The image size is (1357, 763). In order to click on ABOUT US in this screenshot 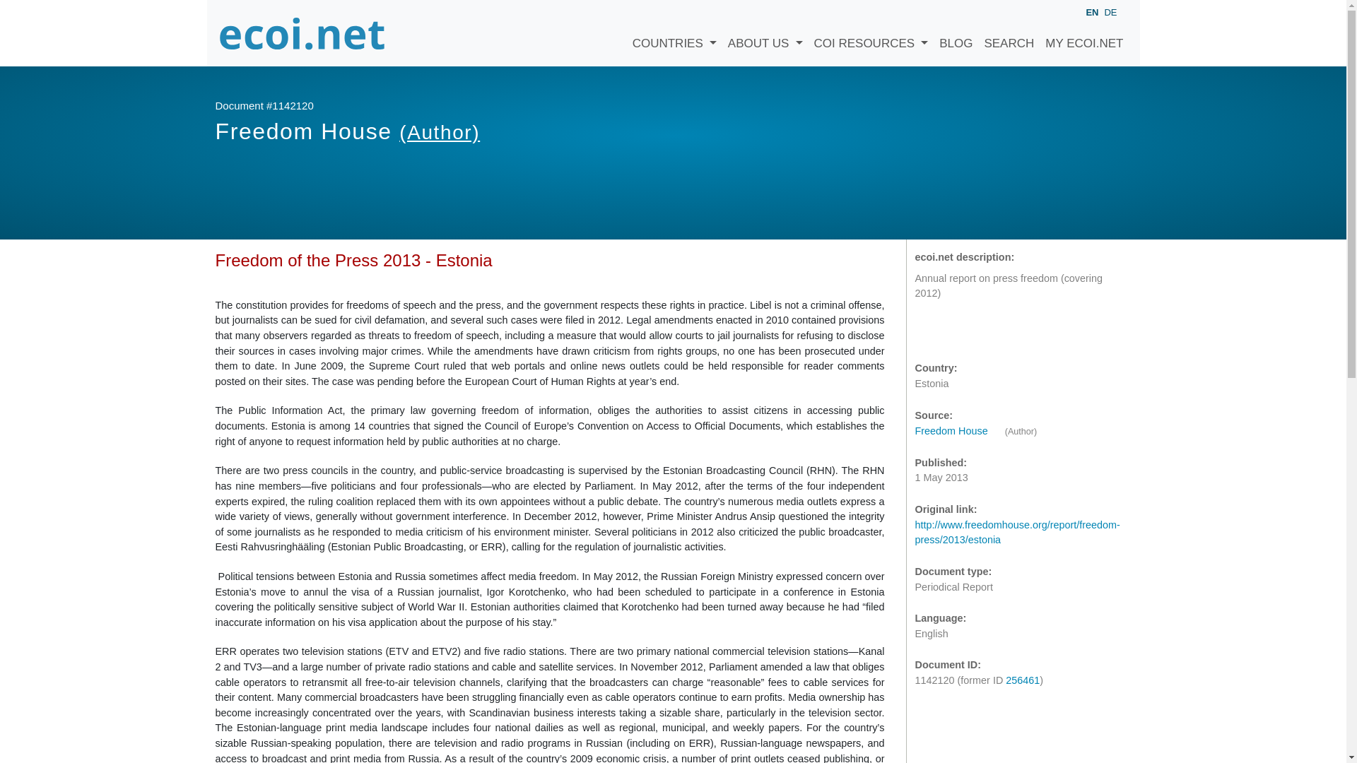, I will do `click(765, 32)`.